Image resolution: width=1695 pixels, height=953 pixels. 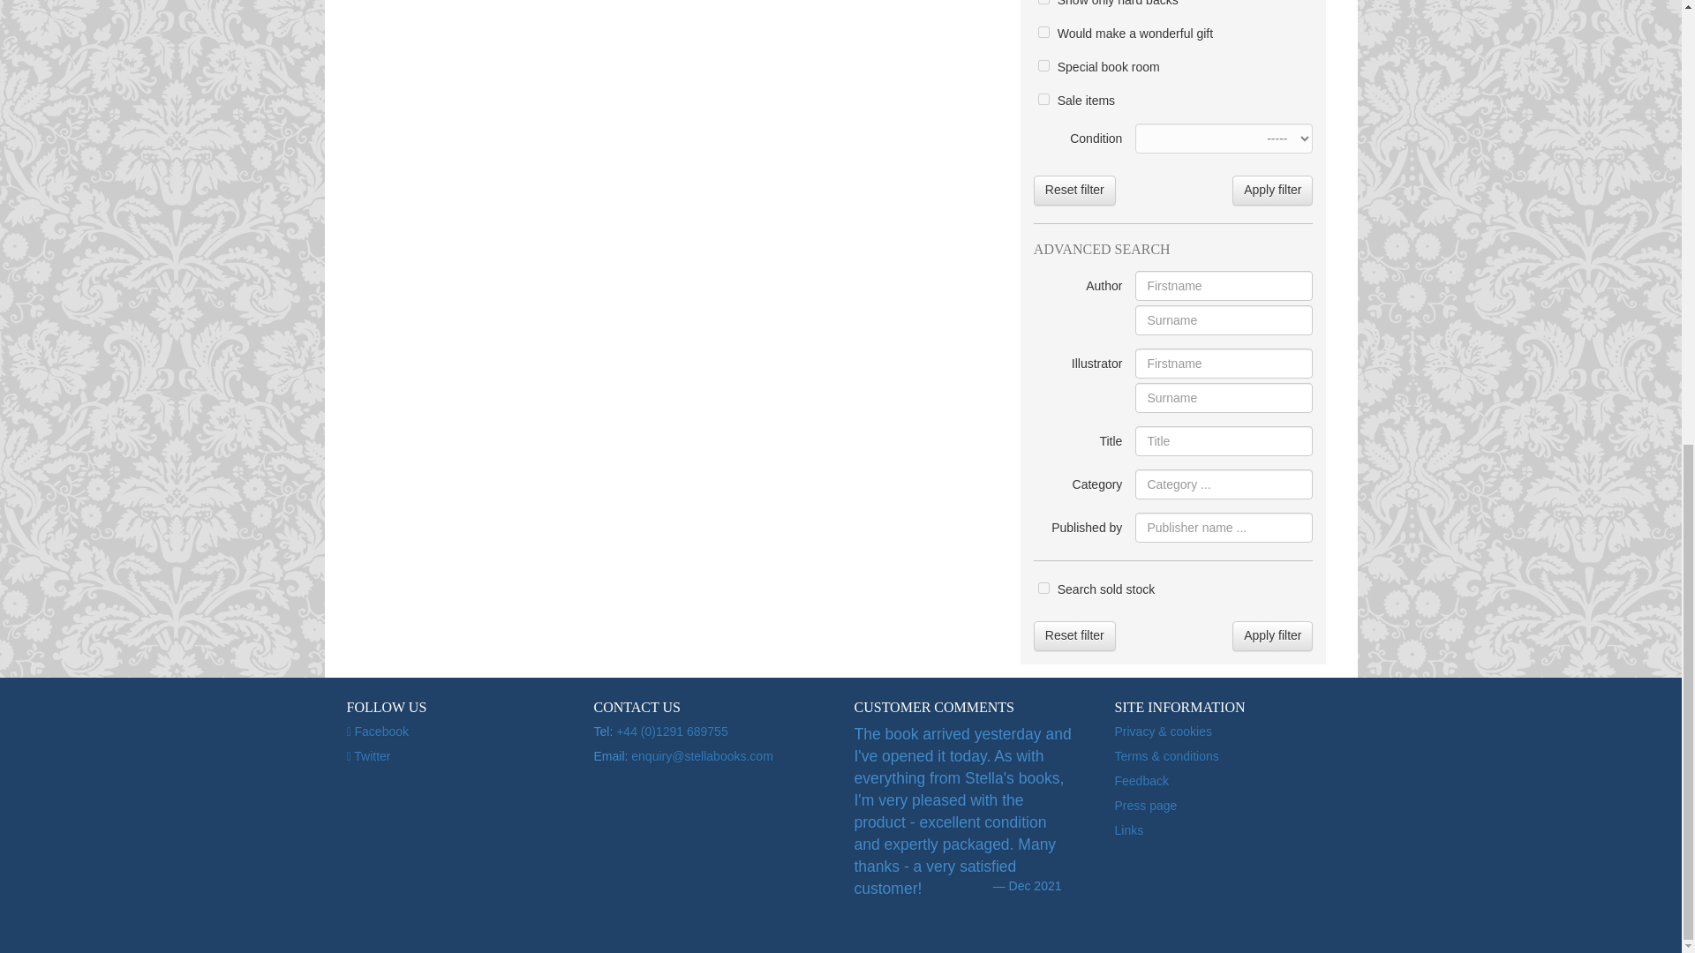 I want to click on Y, so click(x=1043, y=65).